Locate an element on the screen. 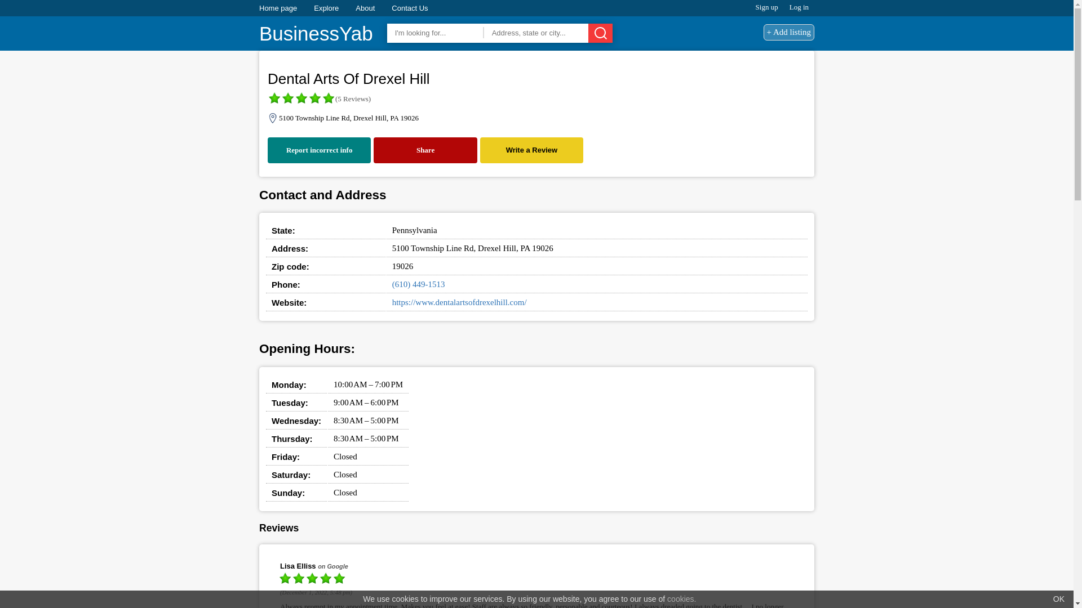  Report incorrect info is located at coordinates (319, 150).